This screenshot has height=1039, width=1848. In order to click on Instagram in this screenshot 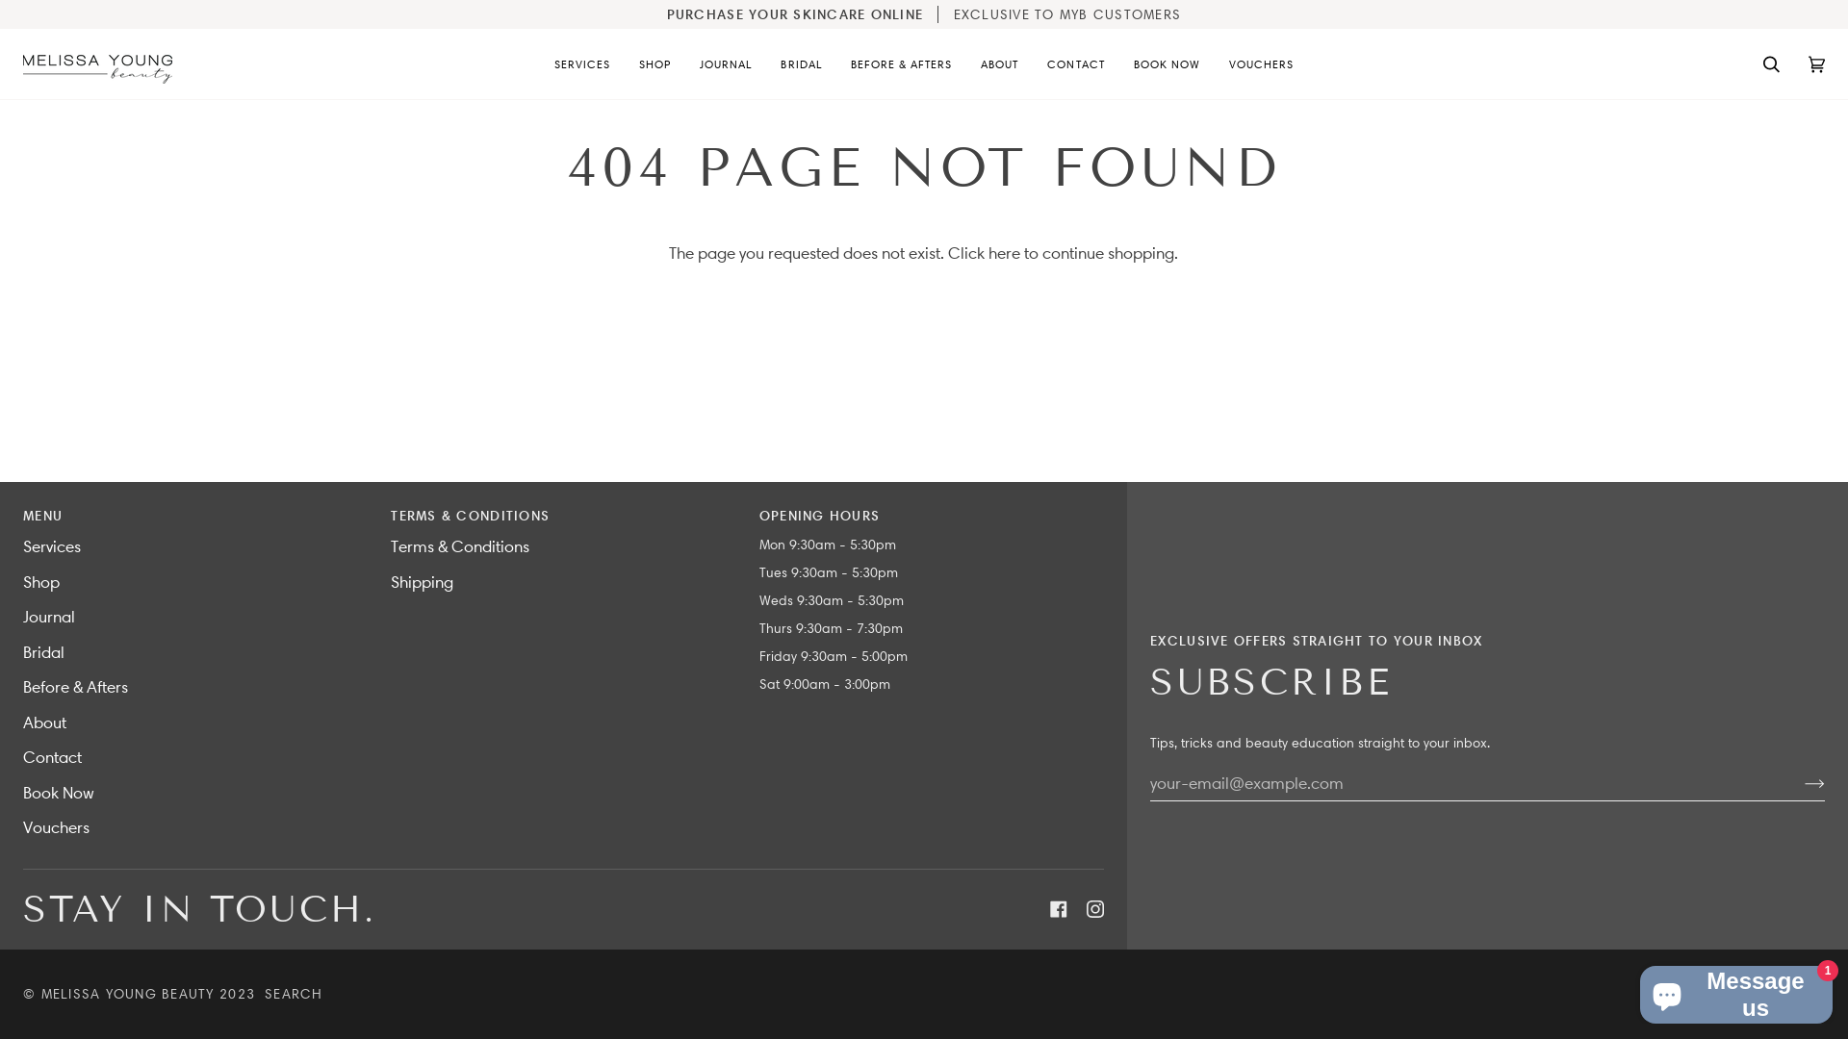, I will do `click(1095, 909)`.